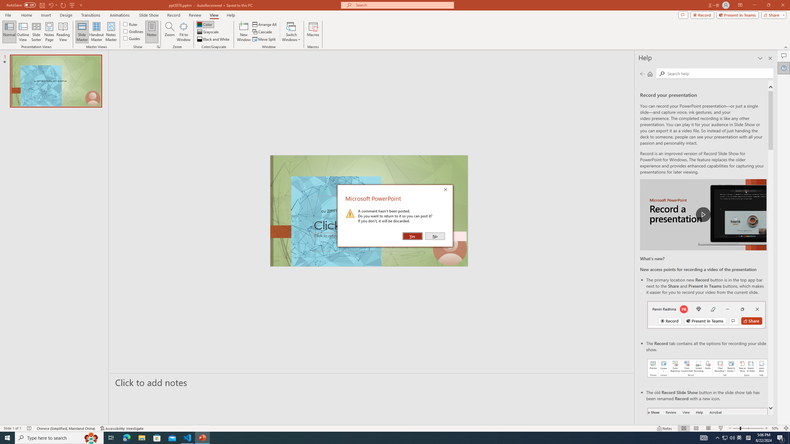 The height and width of the screenshot is (444, 790). What do you see at coordinates (784, 68) in the screenshot?
I see `Help` at bounding box center [784, 68].